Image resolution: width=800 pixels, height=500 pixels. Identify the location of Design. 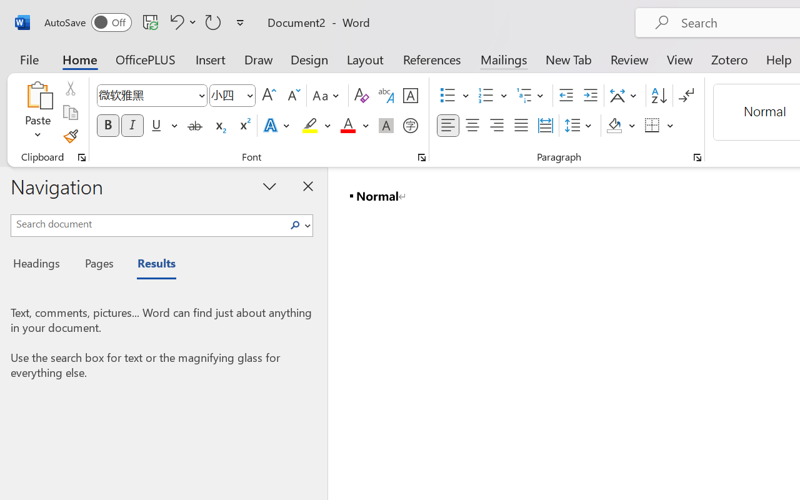
(309, 59).